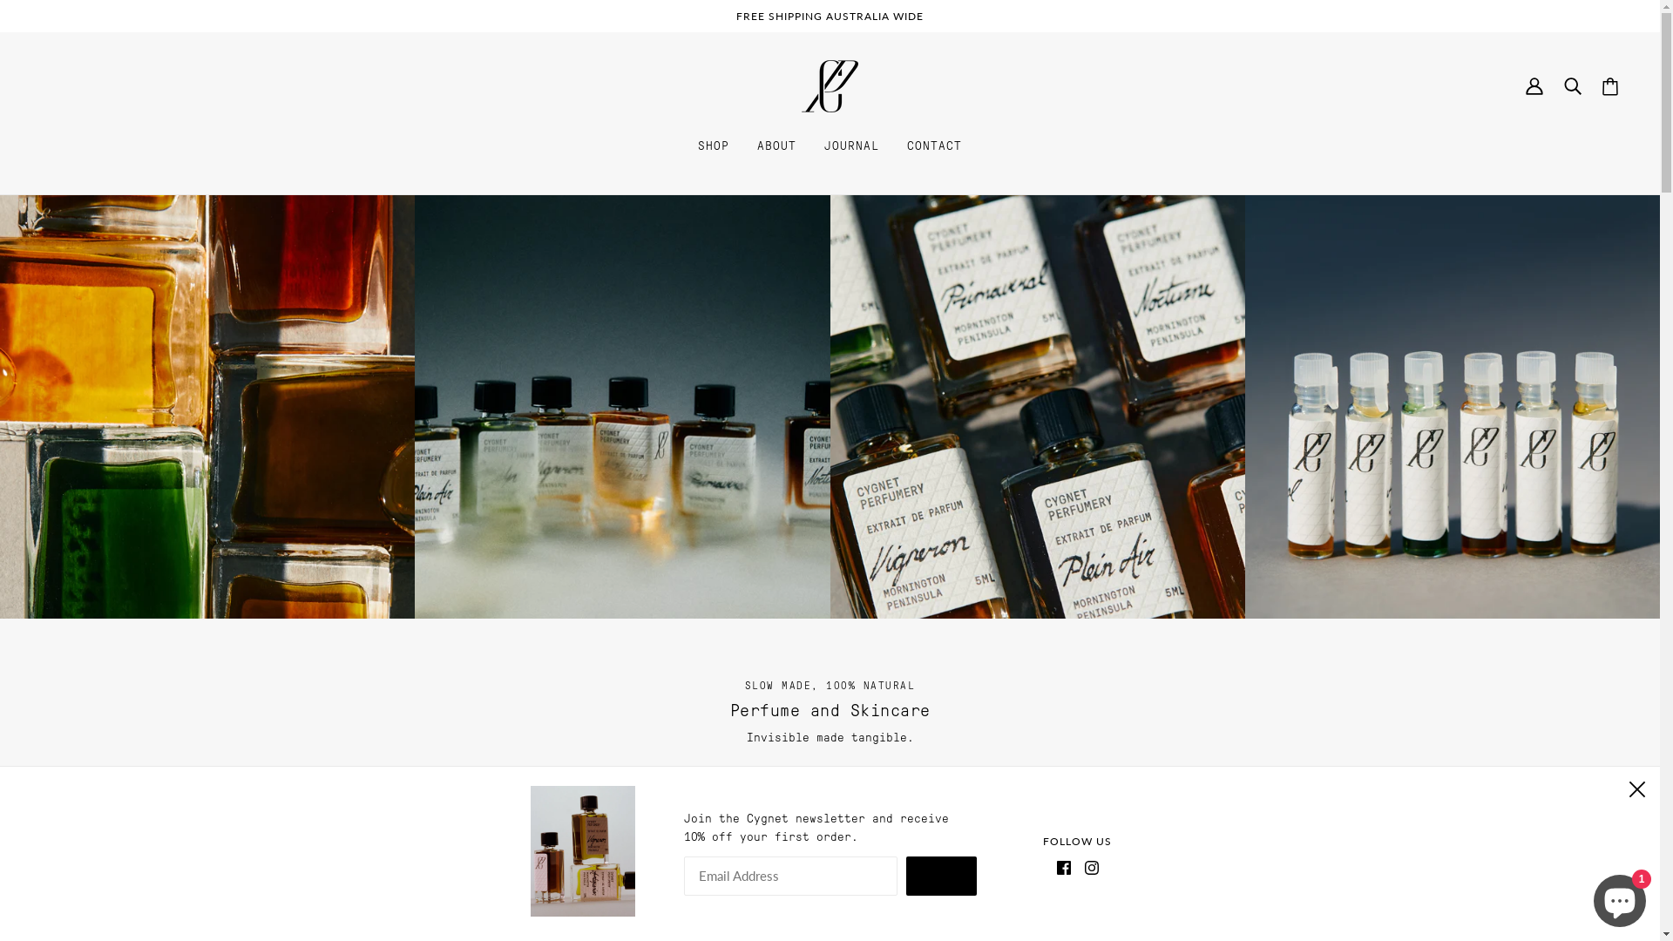 The height and width of the screenshot is (941, 1673). What do you see at coordinates (934, 146) in the screenshot?
I see `CONTACT` at bounding box center [934, 146].